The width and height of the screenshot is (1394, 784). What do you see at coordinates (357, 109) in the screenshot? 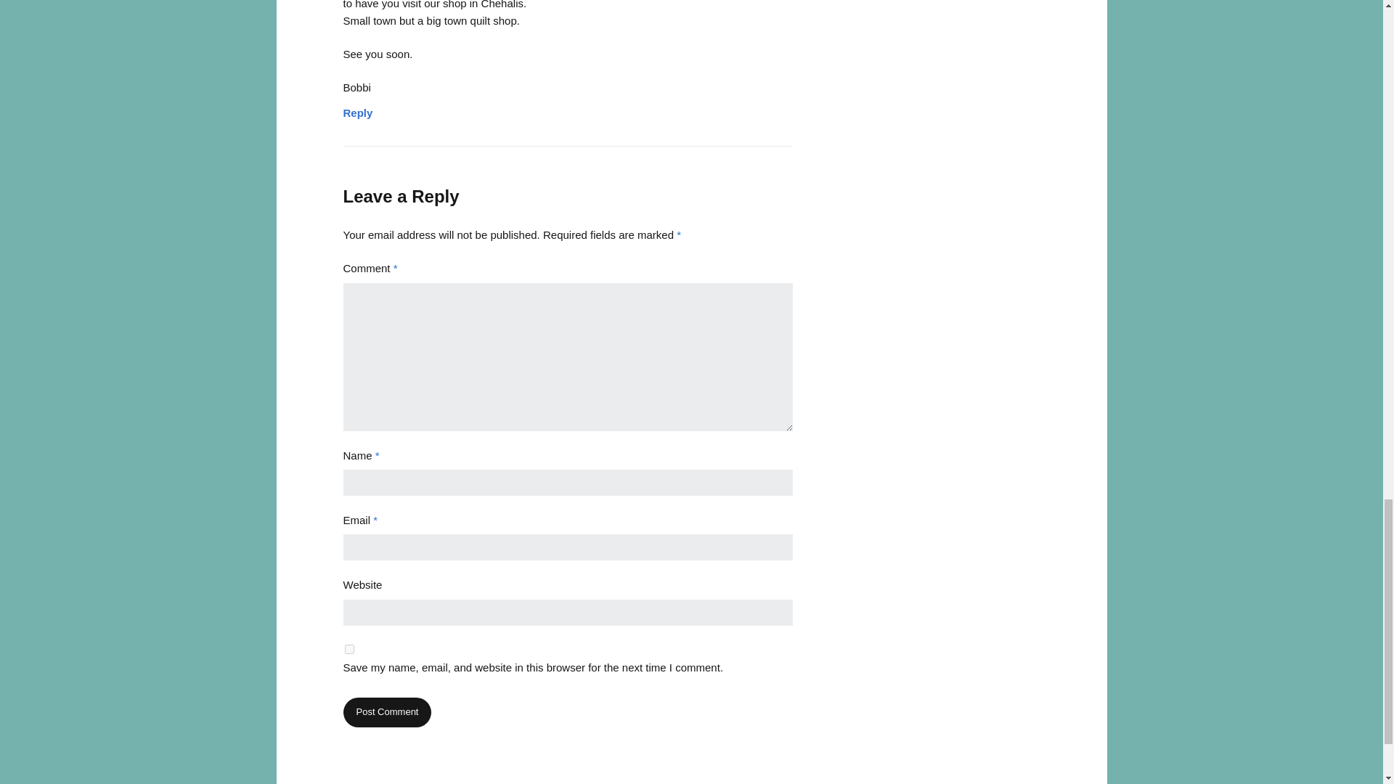
I see `Reply` at bounding box center [357, 109].